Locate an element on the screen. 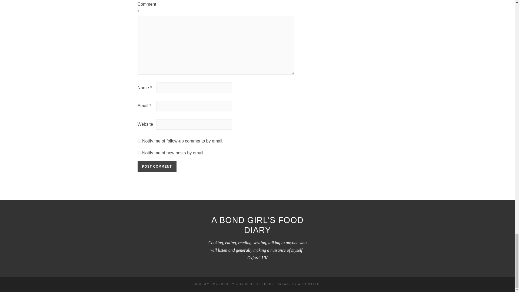 This screenshot has width=519, height=292. A Bond Girl's Food Diary is located at coordinates (257, 225).